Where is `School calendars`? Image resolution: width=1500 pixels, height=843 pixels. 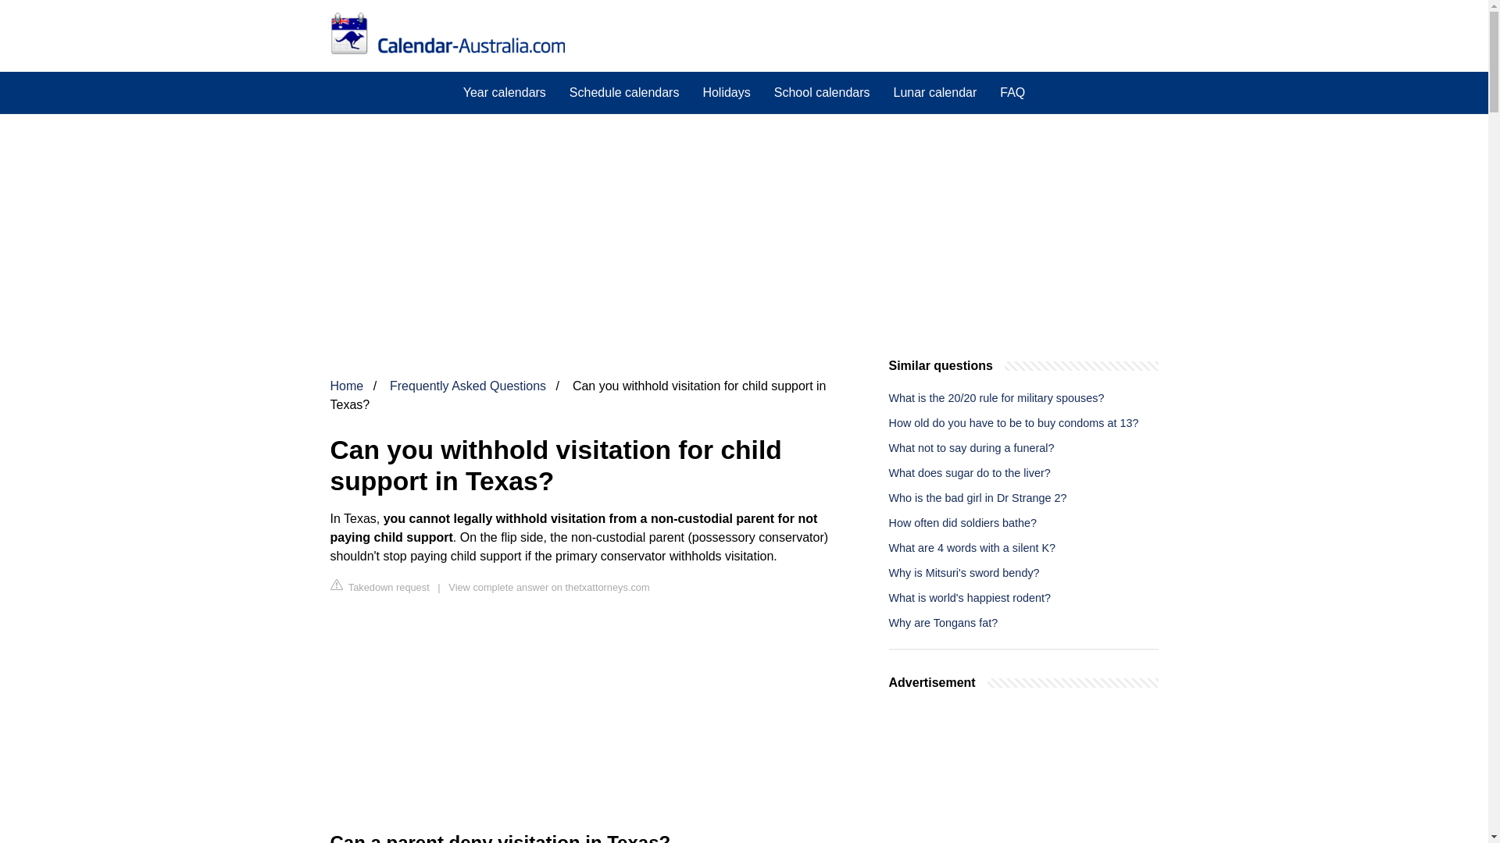 School calendars is located at coordinates (822, 92).